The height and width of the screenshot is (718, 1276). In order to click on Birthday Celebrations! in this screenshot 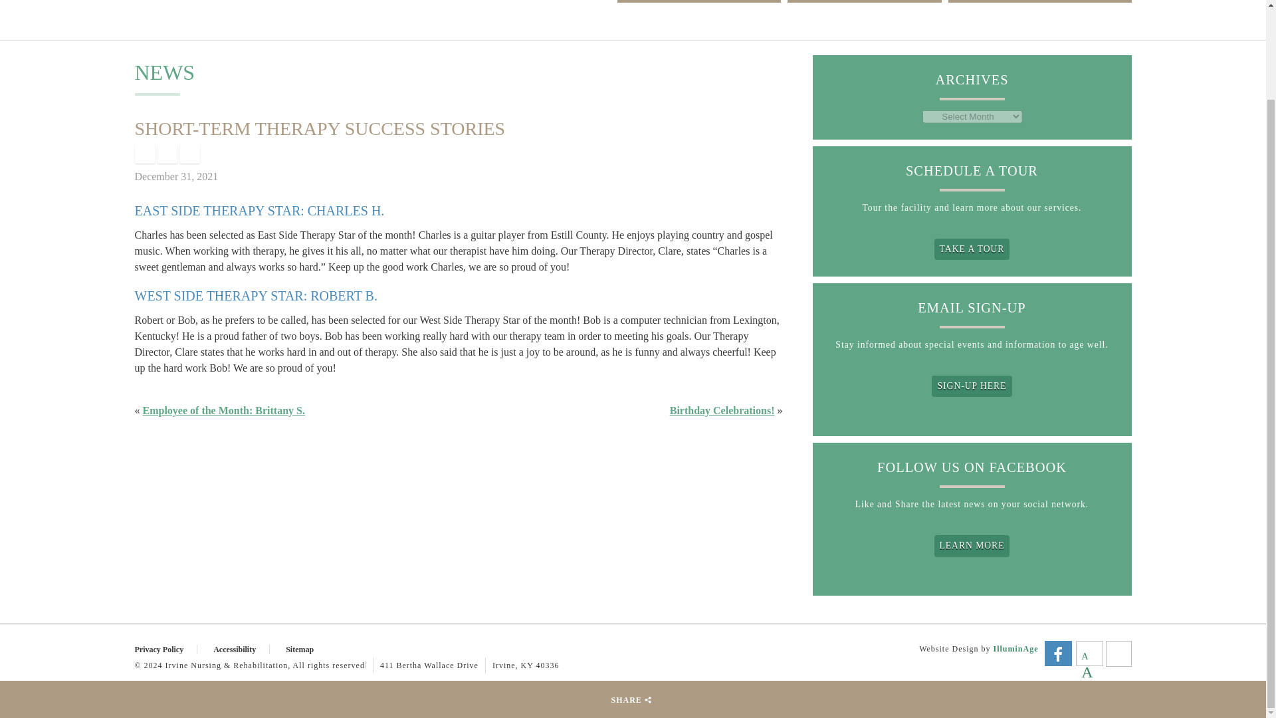, I will do `click(722, 411)`.